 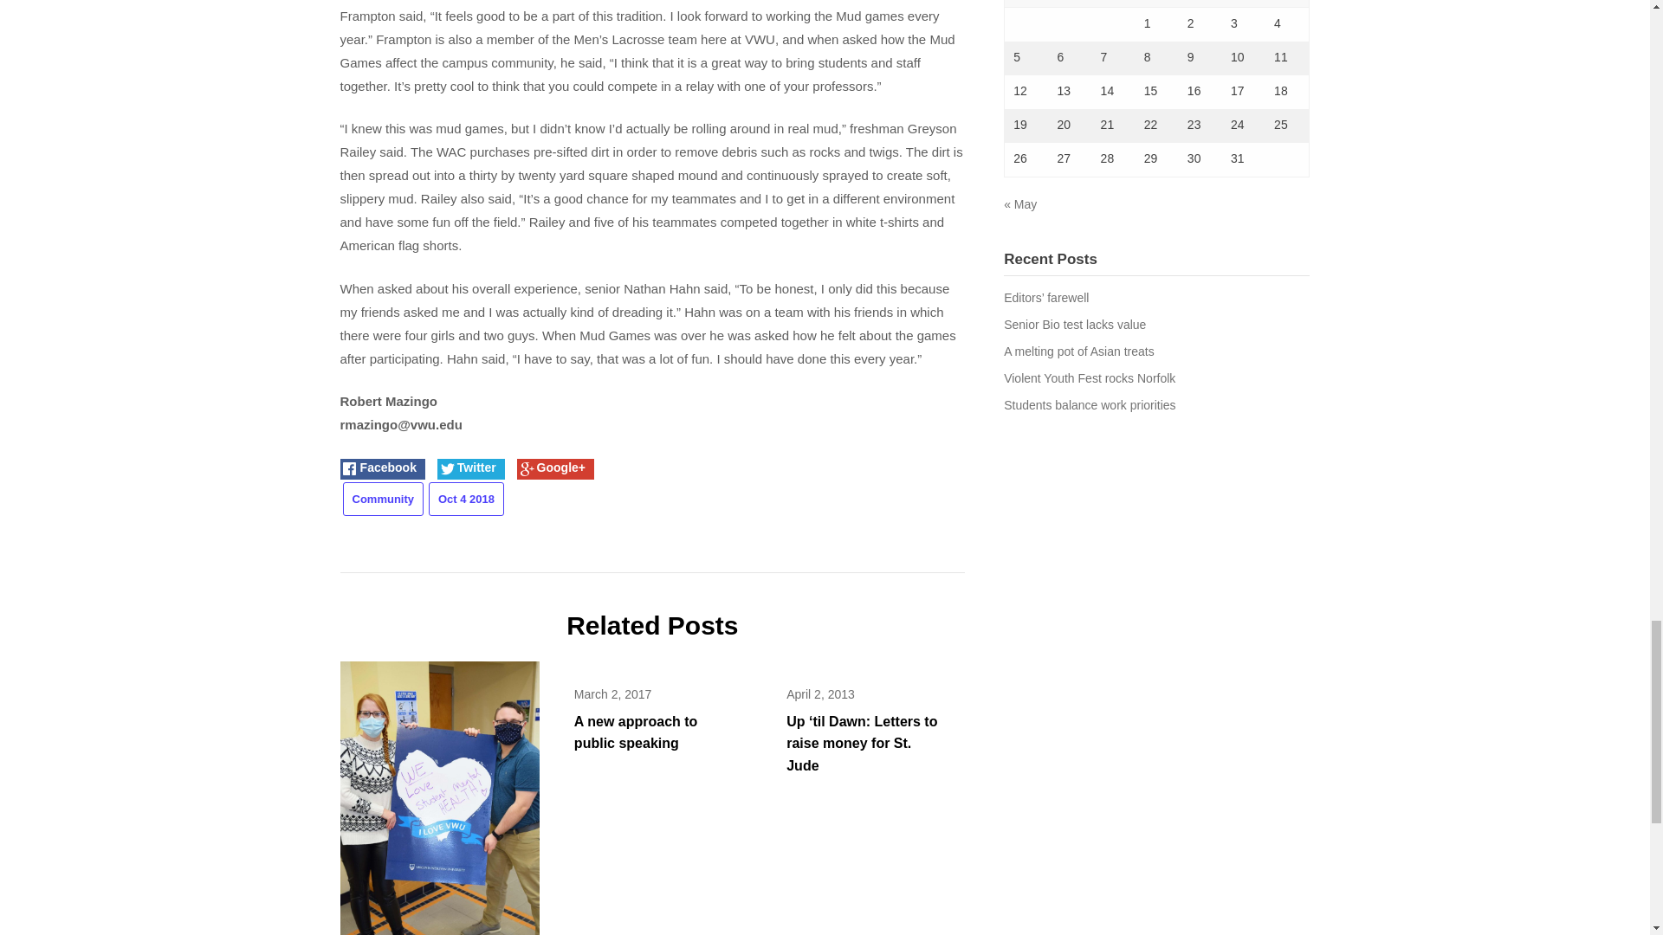 What do you see at coordinates (1090, 405) in the screenshot?
I see `Students balance work priorities` at bounding box center [1090, 405].